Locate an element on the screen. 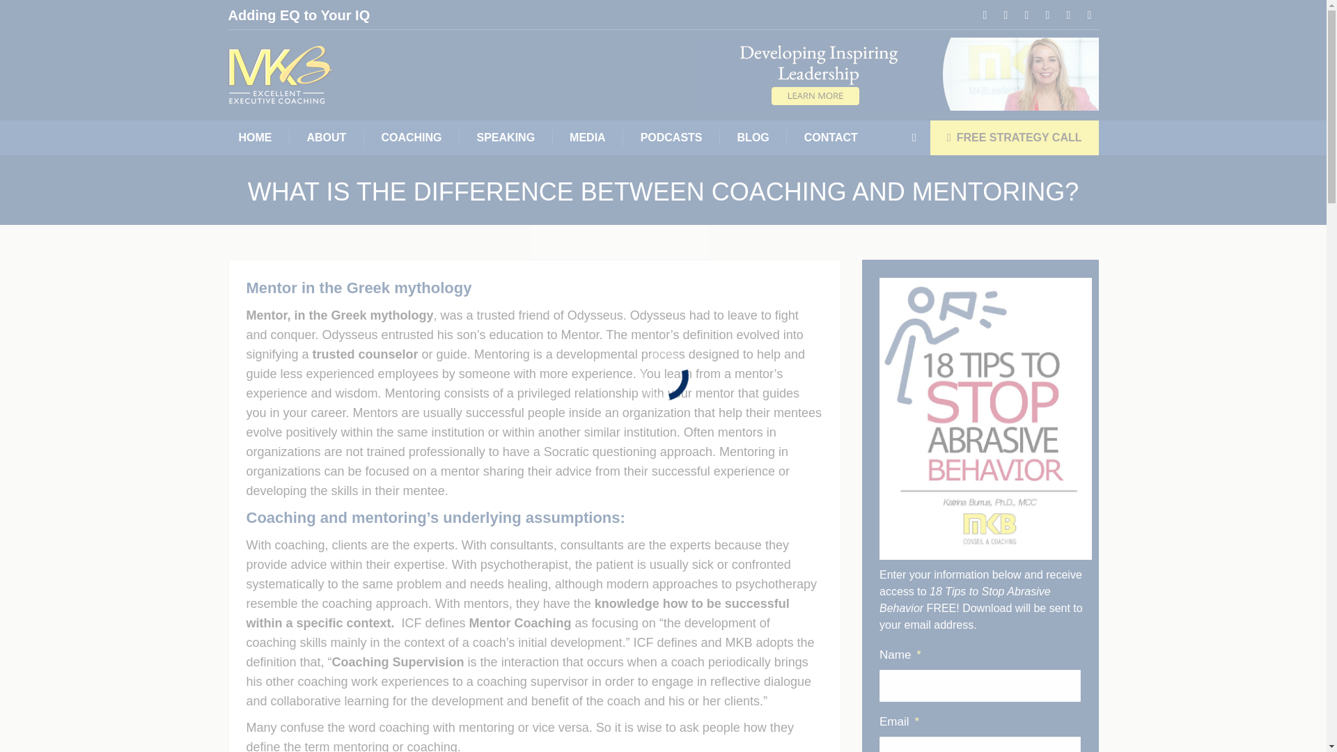  YouTube page opens in new window is located at coordinates (1047, 15).